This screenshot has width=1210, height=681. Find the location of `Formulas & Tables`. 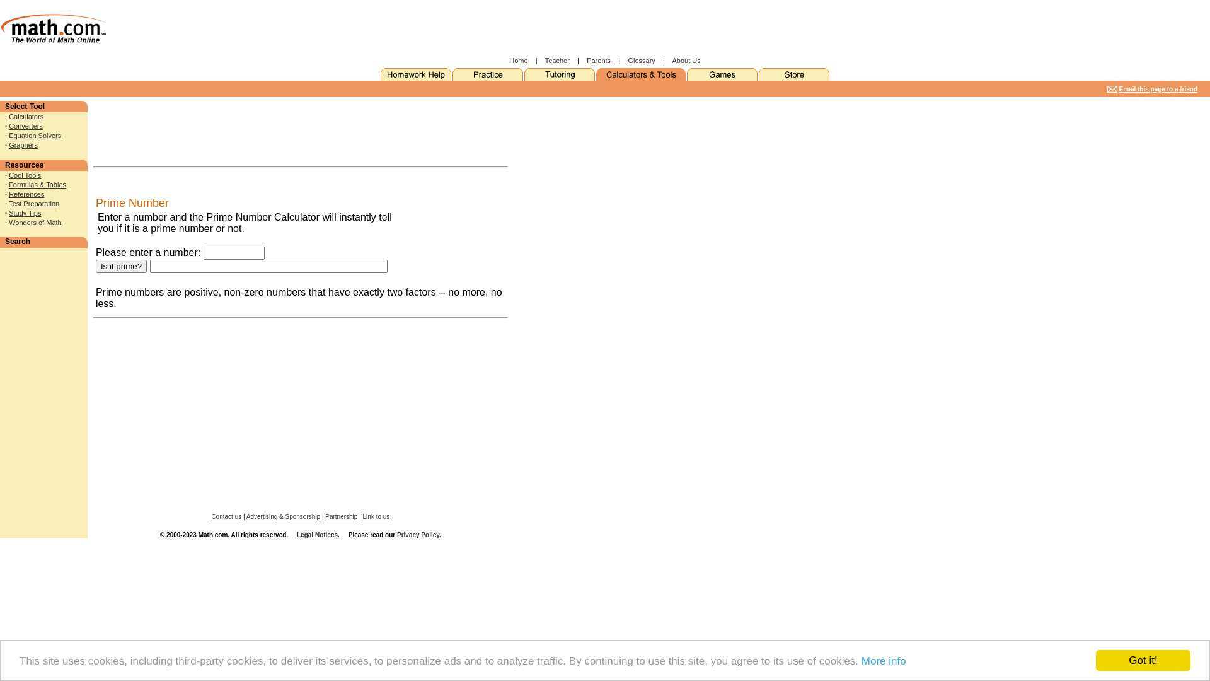

Formulas & Tables is located at coordinates (38, 185).